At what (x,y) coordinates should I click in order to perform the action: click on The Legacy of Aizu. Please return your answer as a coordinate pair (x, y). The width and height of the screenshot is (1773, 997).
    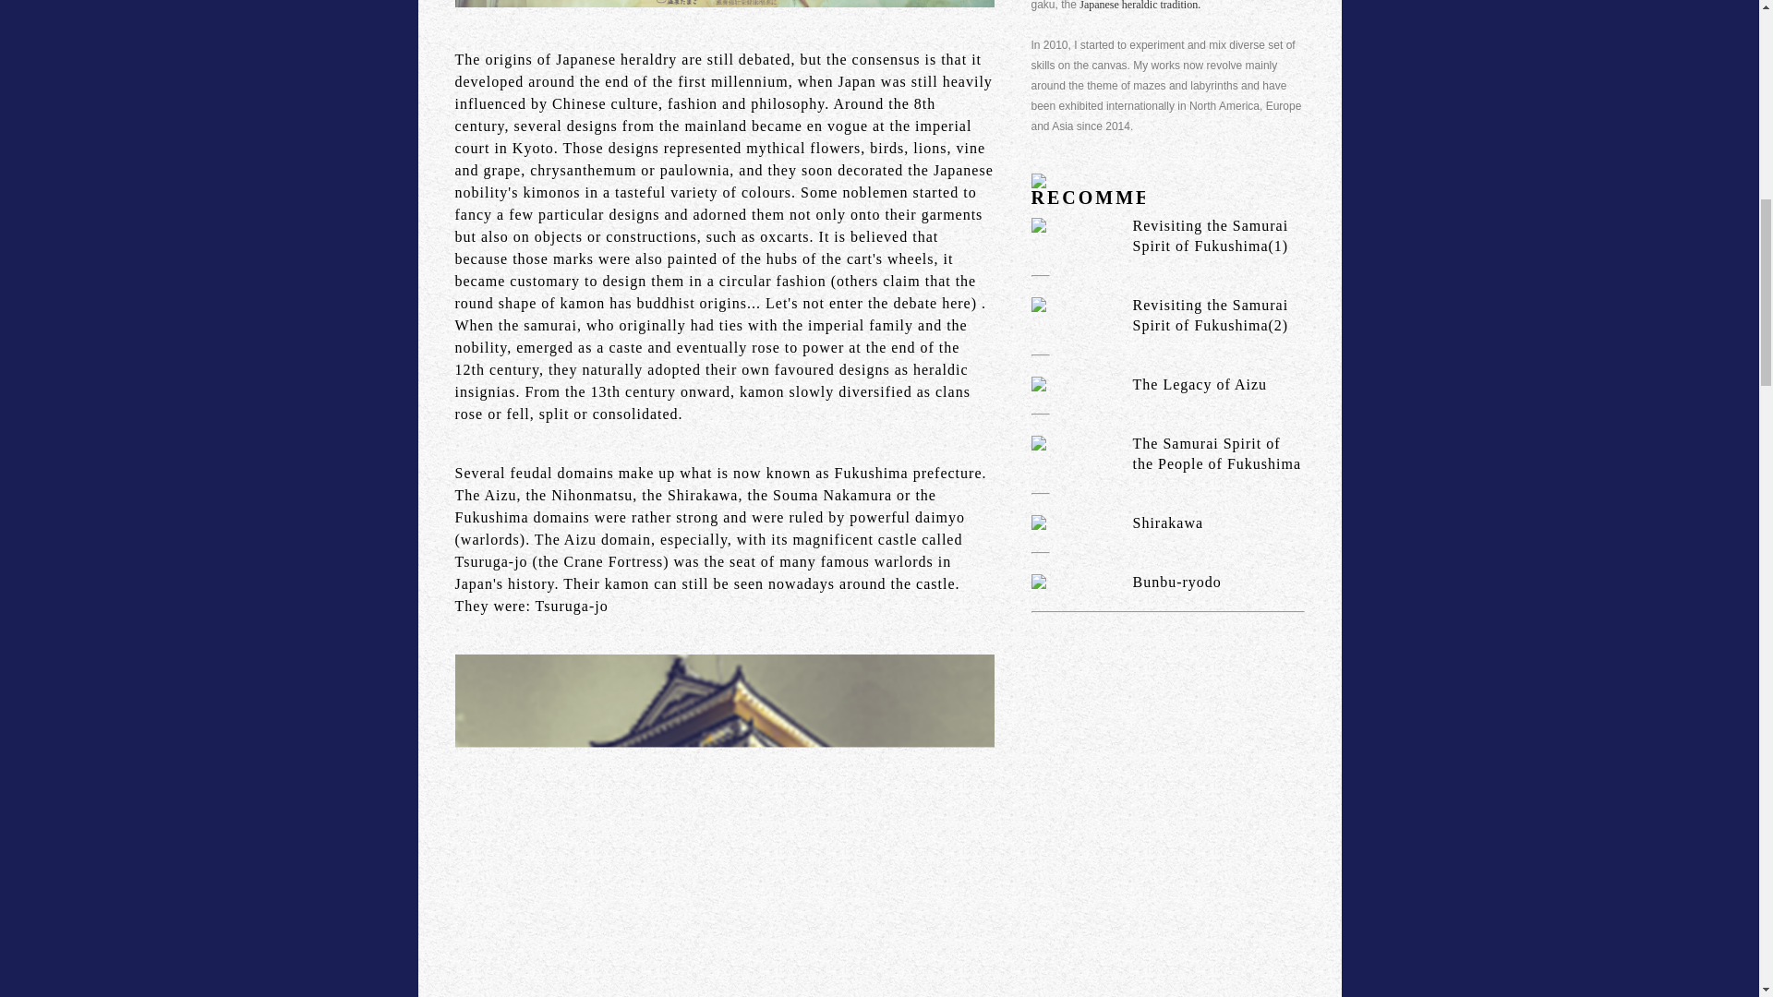
    Looking at the image, I should click on (1166, 384).